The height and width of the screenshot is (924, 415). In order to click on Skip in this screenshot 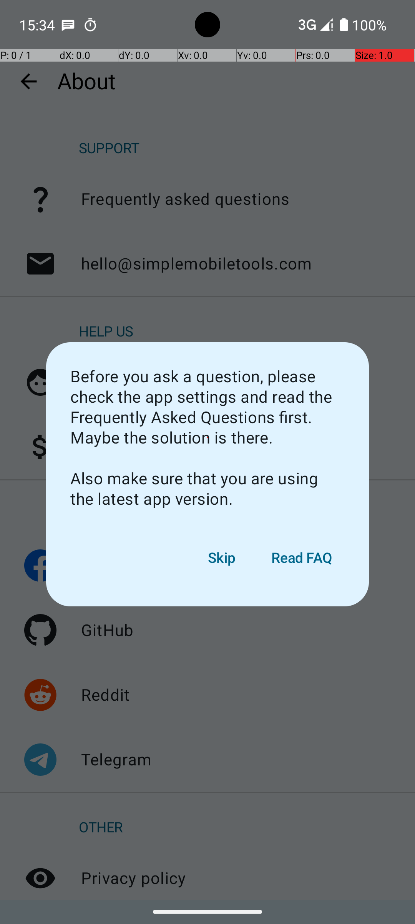, I will do `click(222, 558)`.